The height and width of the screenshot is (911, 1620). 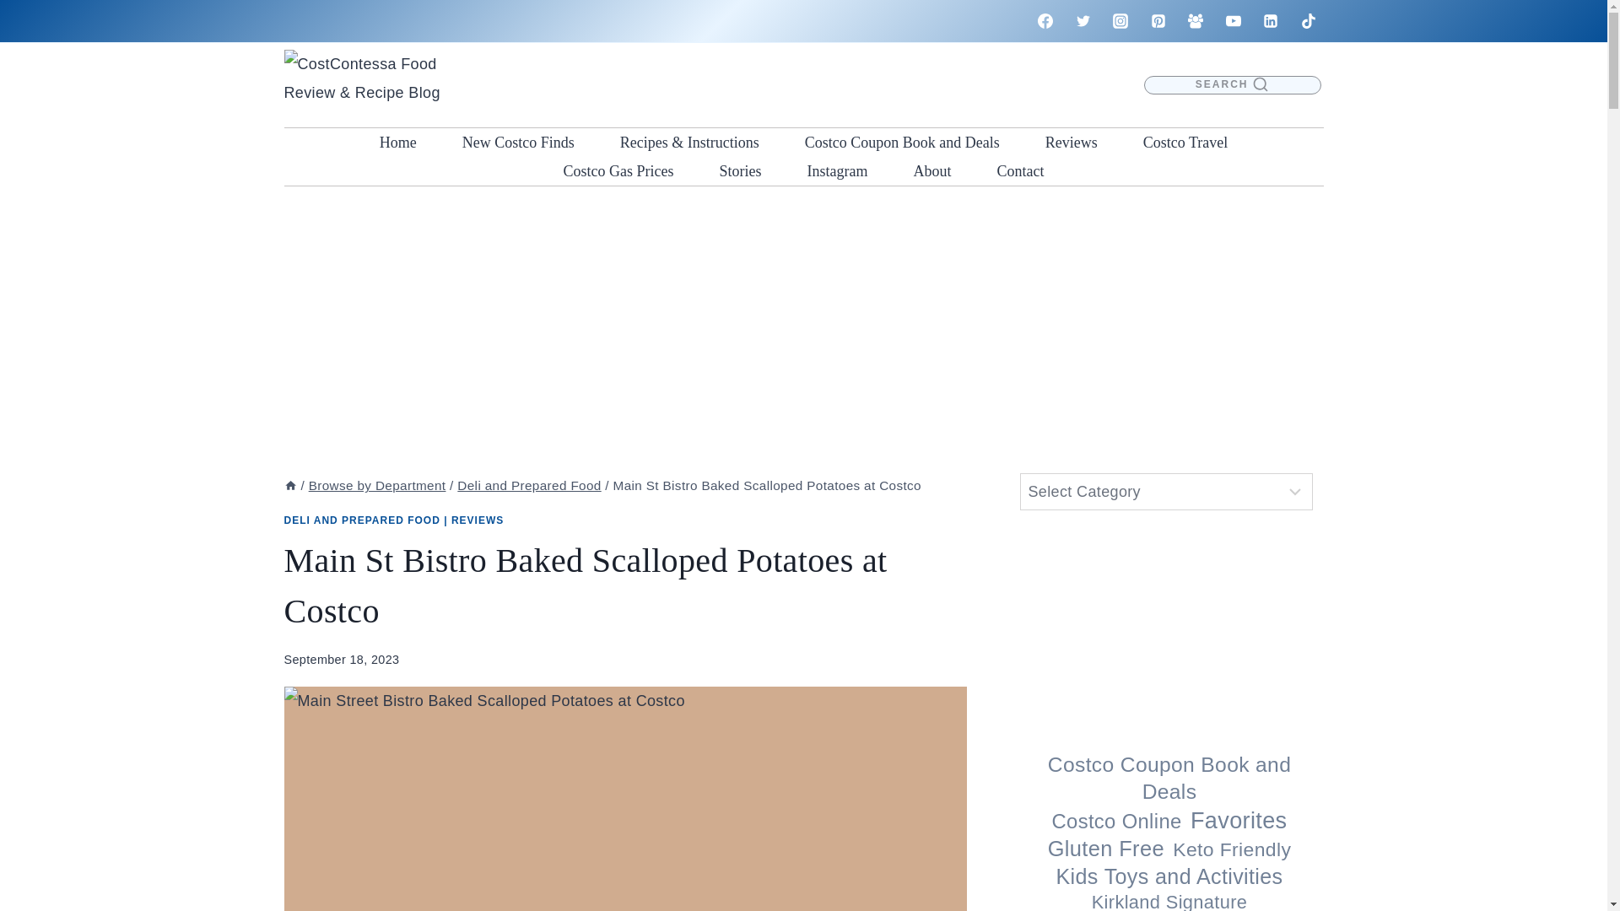 I want to click on Browse by Department, so click(x=378, y=486).